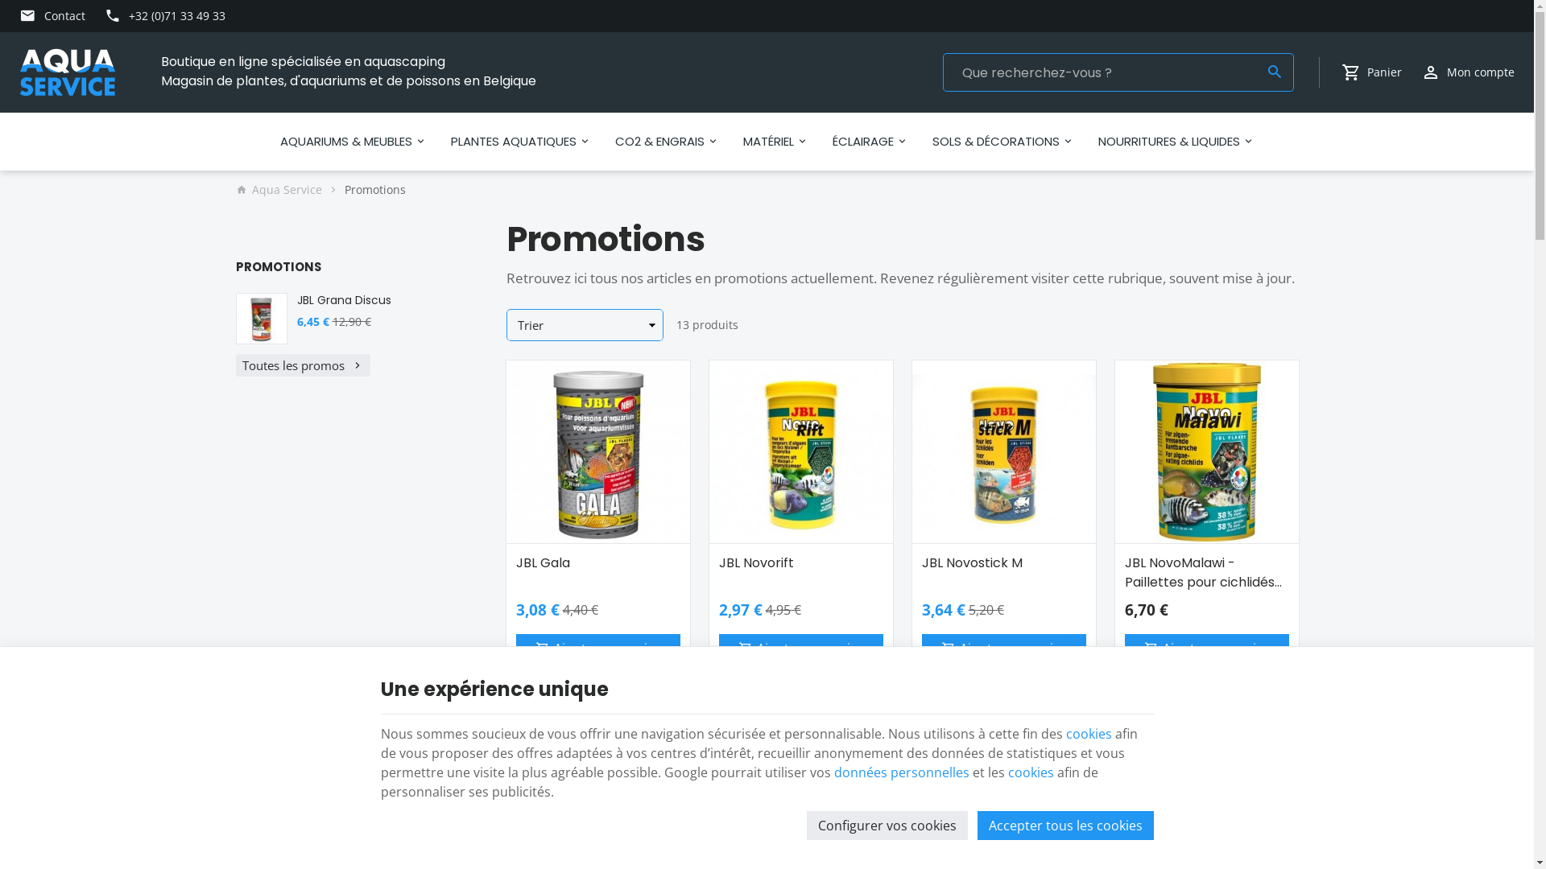 The height and width of the screenshot is (869, 1546). I want to click on NOURRITURES & LIQUIDES, so click(1176, 142).